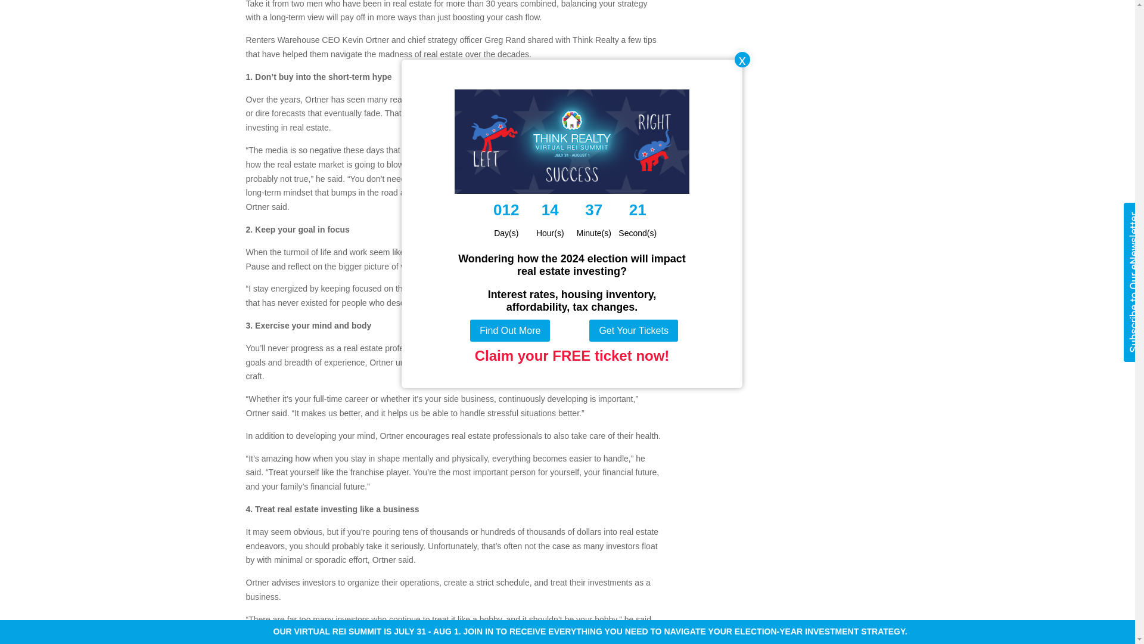 This screenshot has height=644, width=1144. What do you see at coordinates (788, 54) in the screenshot?
I see `3rd party ad content` at bounding box center [788, 54].